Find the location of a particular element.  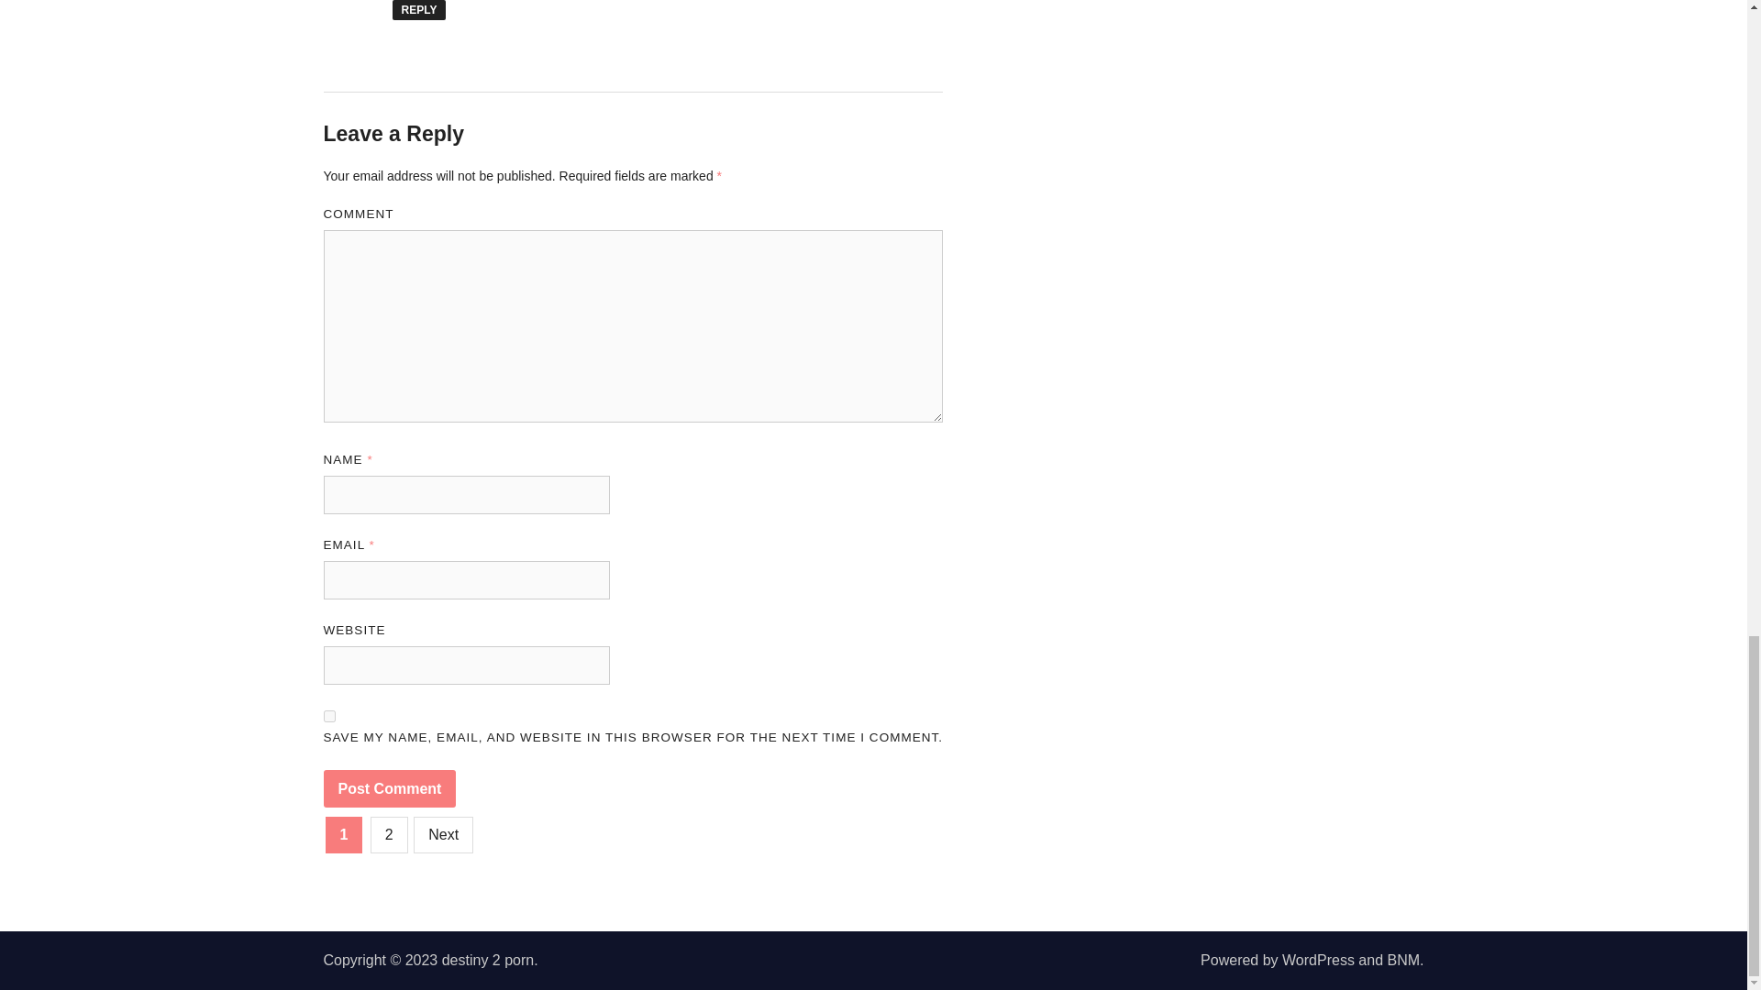

Post Comment is located at coordinates (389, 789).